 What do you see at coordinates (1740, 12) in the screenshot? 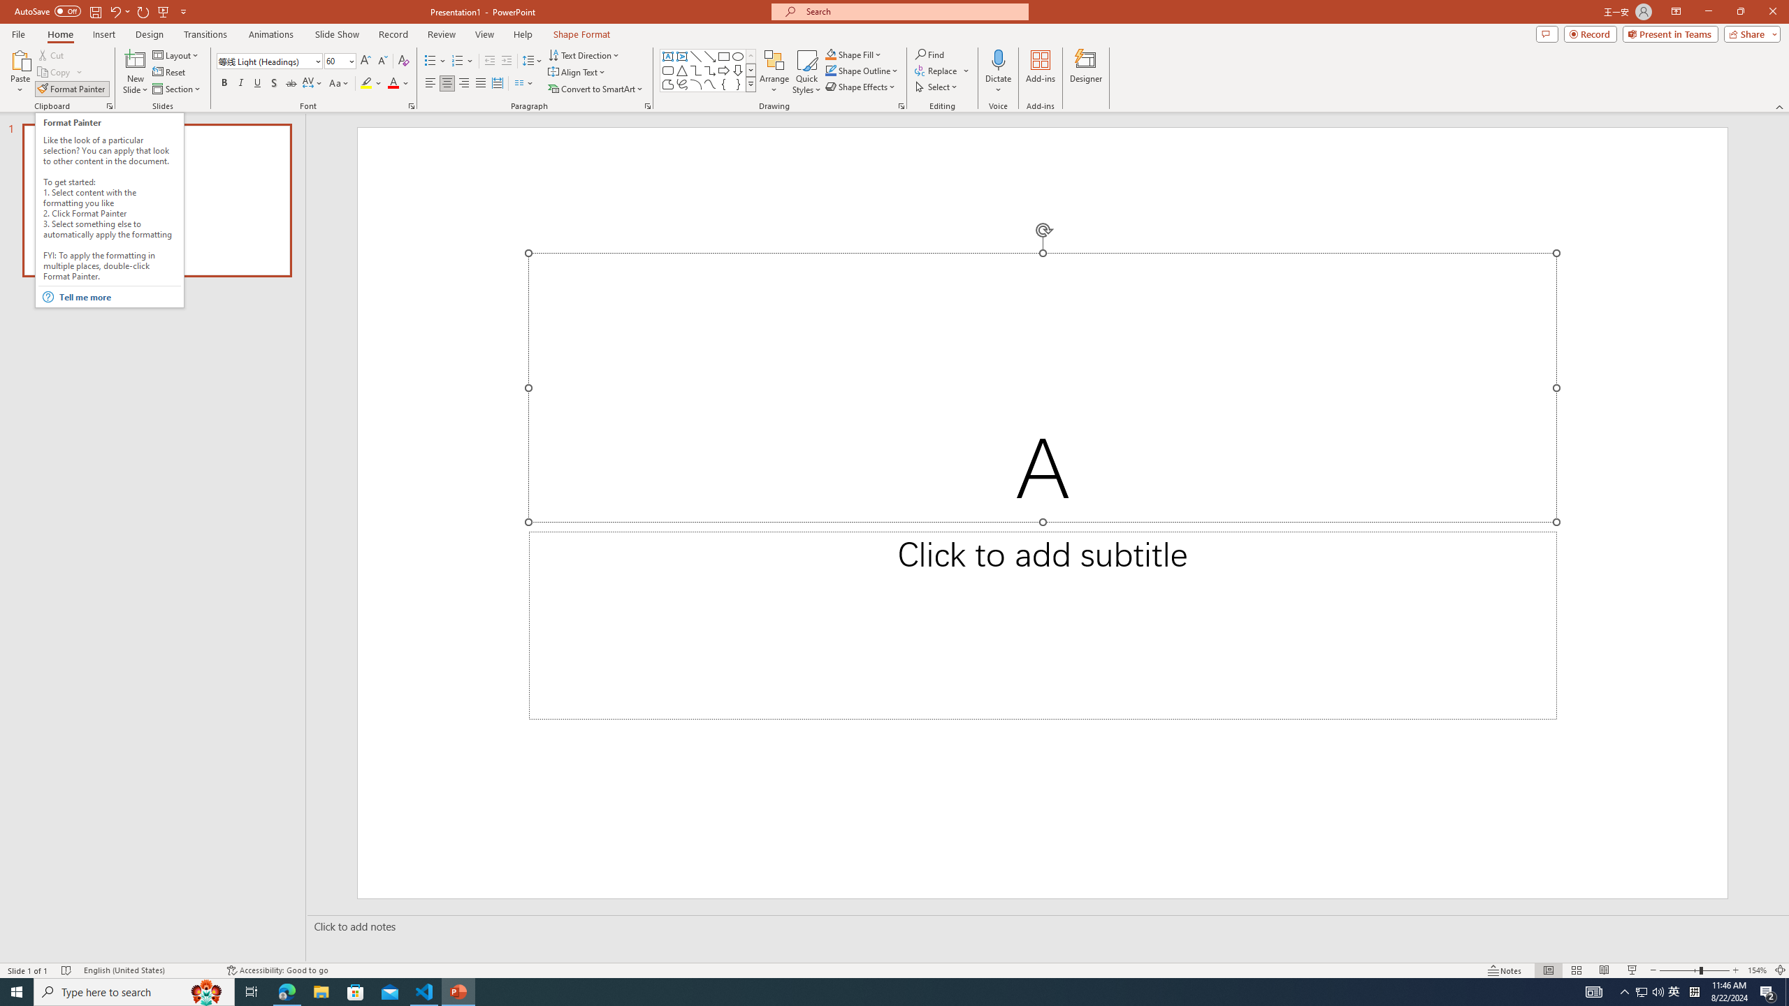
I see `Restore Down` at bounding box center [1740, 12].